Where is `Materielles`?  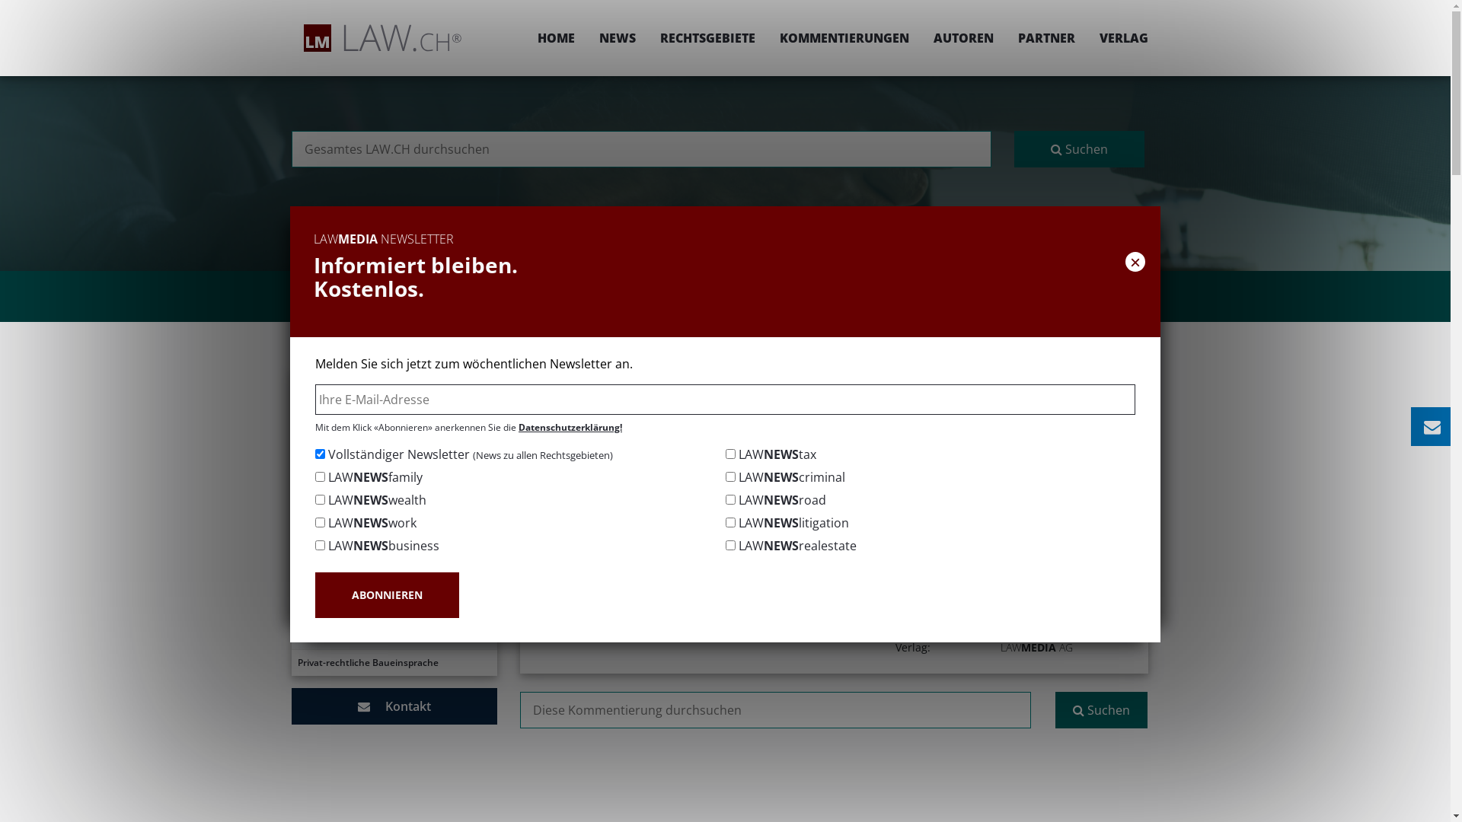
Materielles is located at coordinates (394, 530).